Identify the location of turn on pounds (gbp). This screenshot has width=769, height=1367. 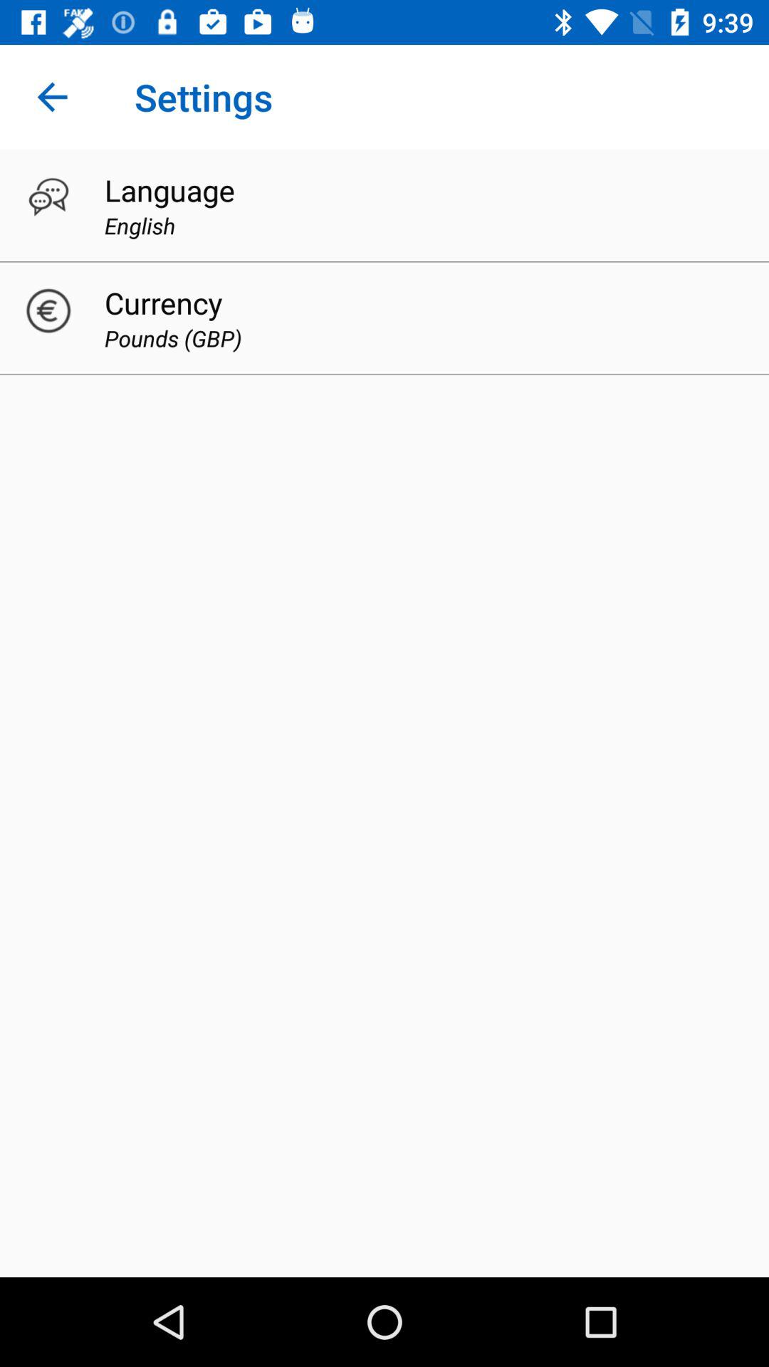
(172, 337).